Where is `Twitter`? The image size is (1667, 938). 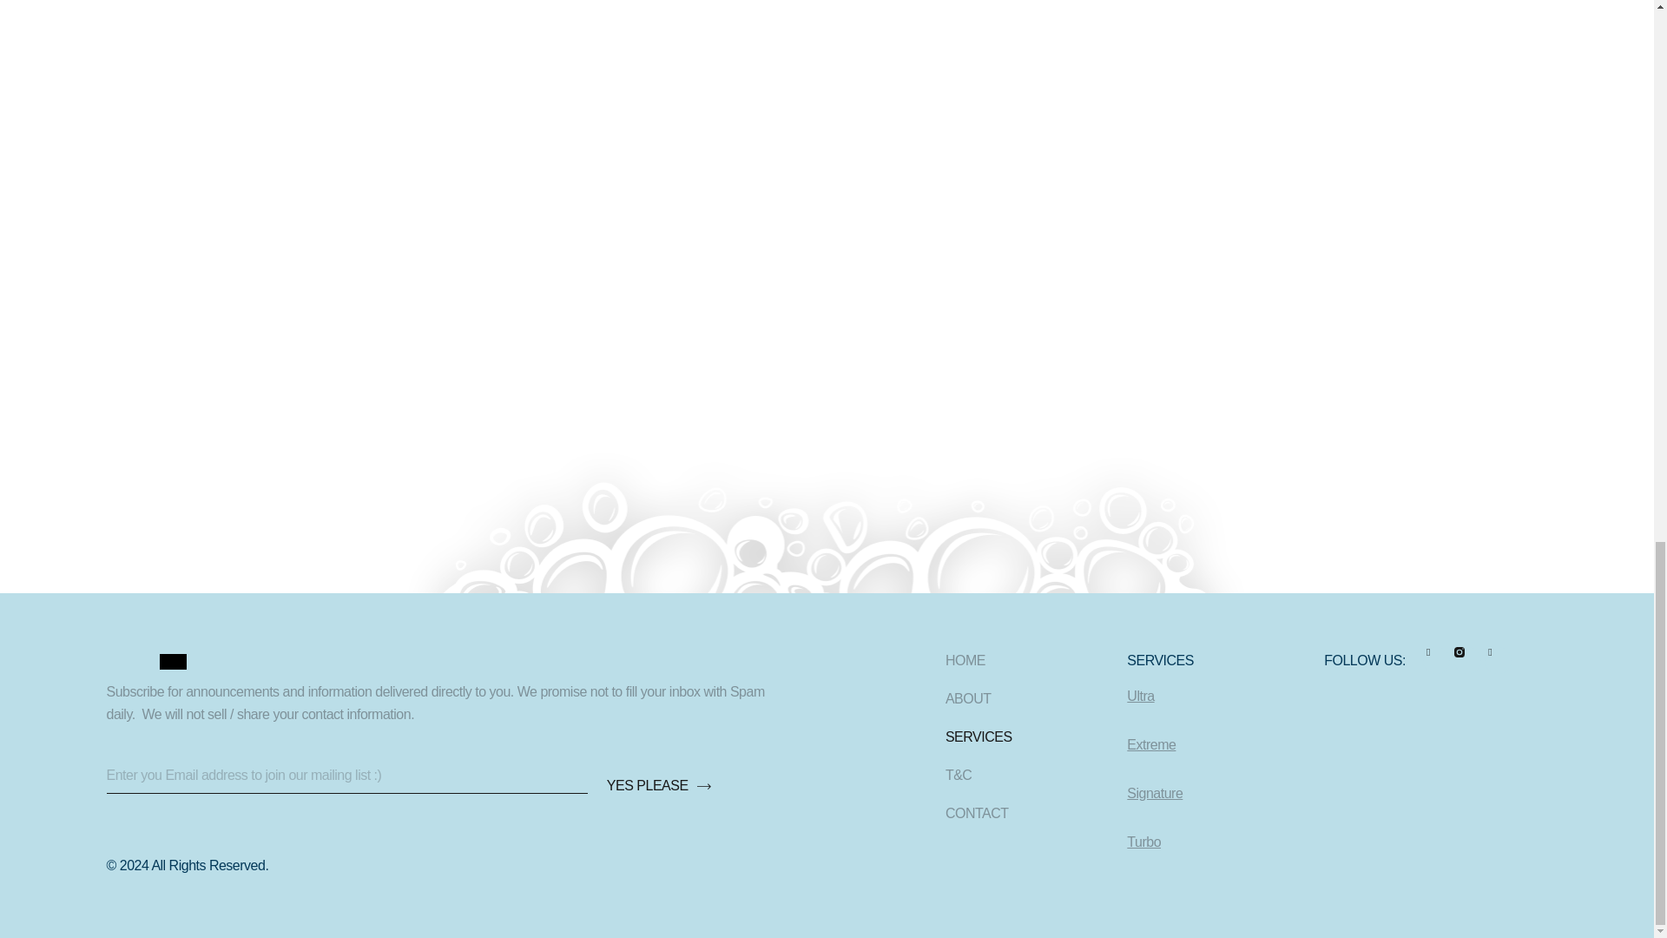
Twitter is located at coordinates (1499, 660).